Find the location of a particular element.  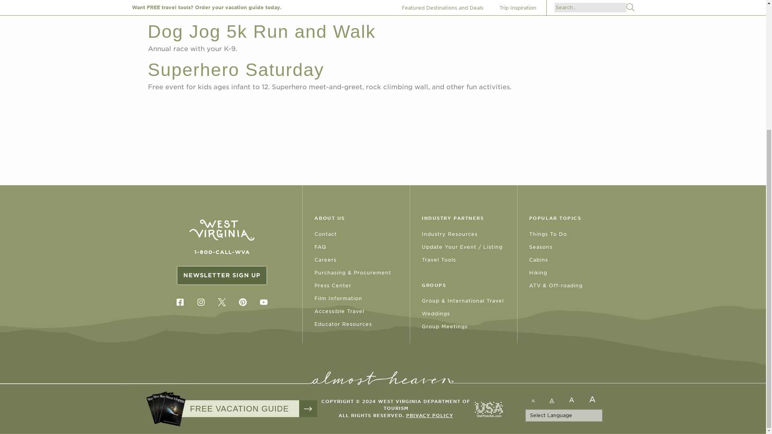

Superhero Saturday is located at coordinates (236, 69).